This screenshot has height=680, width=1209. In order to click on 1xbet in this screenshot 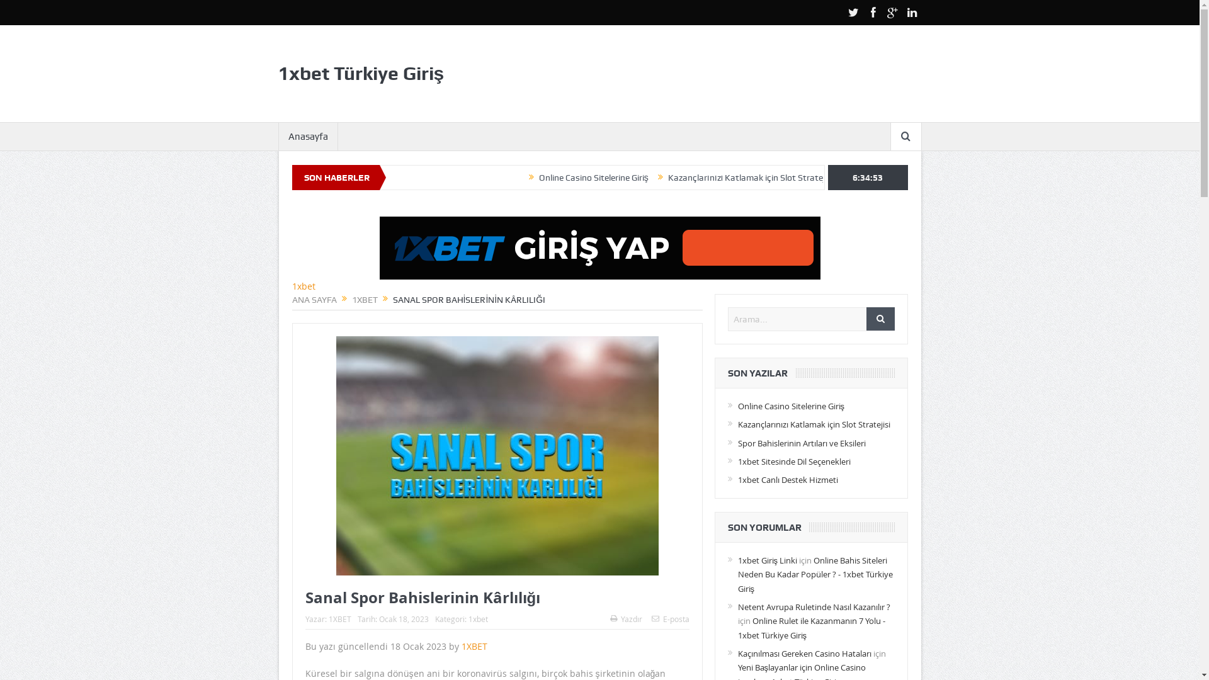, I will do `click(479, 619)`.